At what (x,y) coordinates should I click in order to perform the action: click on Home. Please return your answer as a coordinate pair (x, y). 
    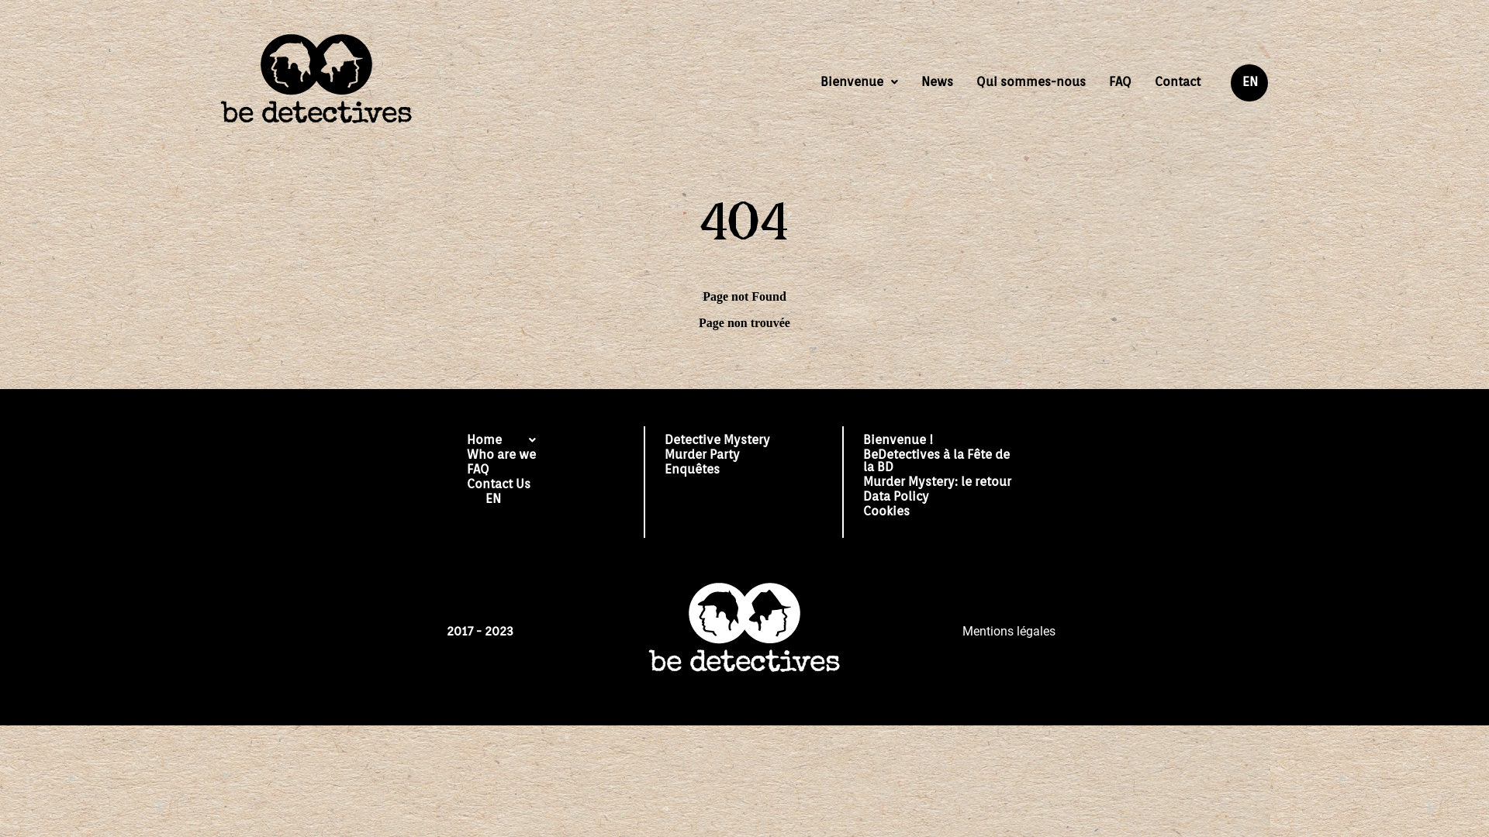
    Looking at the image, I should click on (501, 442).